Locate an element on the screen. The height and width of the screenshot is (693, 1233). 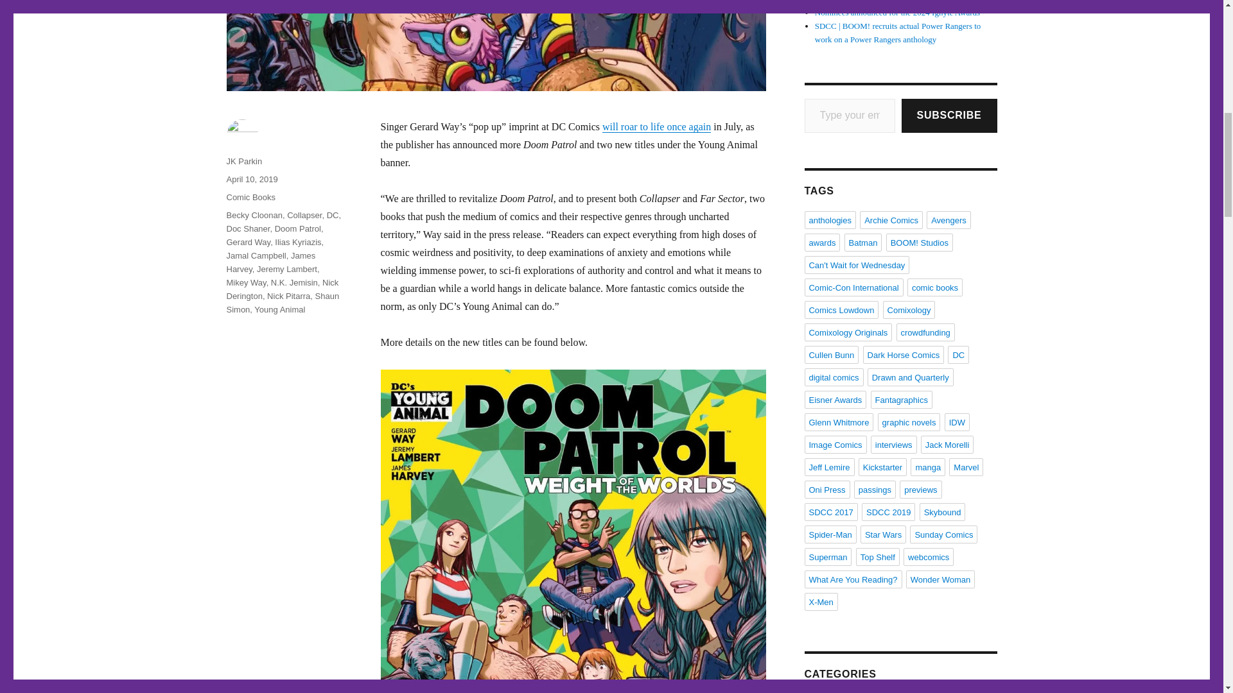
Nick Pitarra is located at coordinates (289, 295).